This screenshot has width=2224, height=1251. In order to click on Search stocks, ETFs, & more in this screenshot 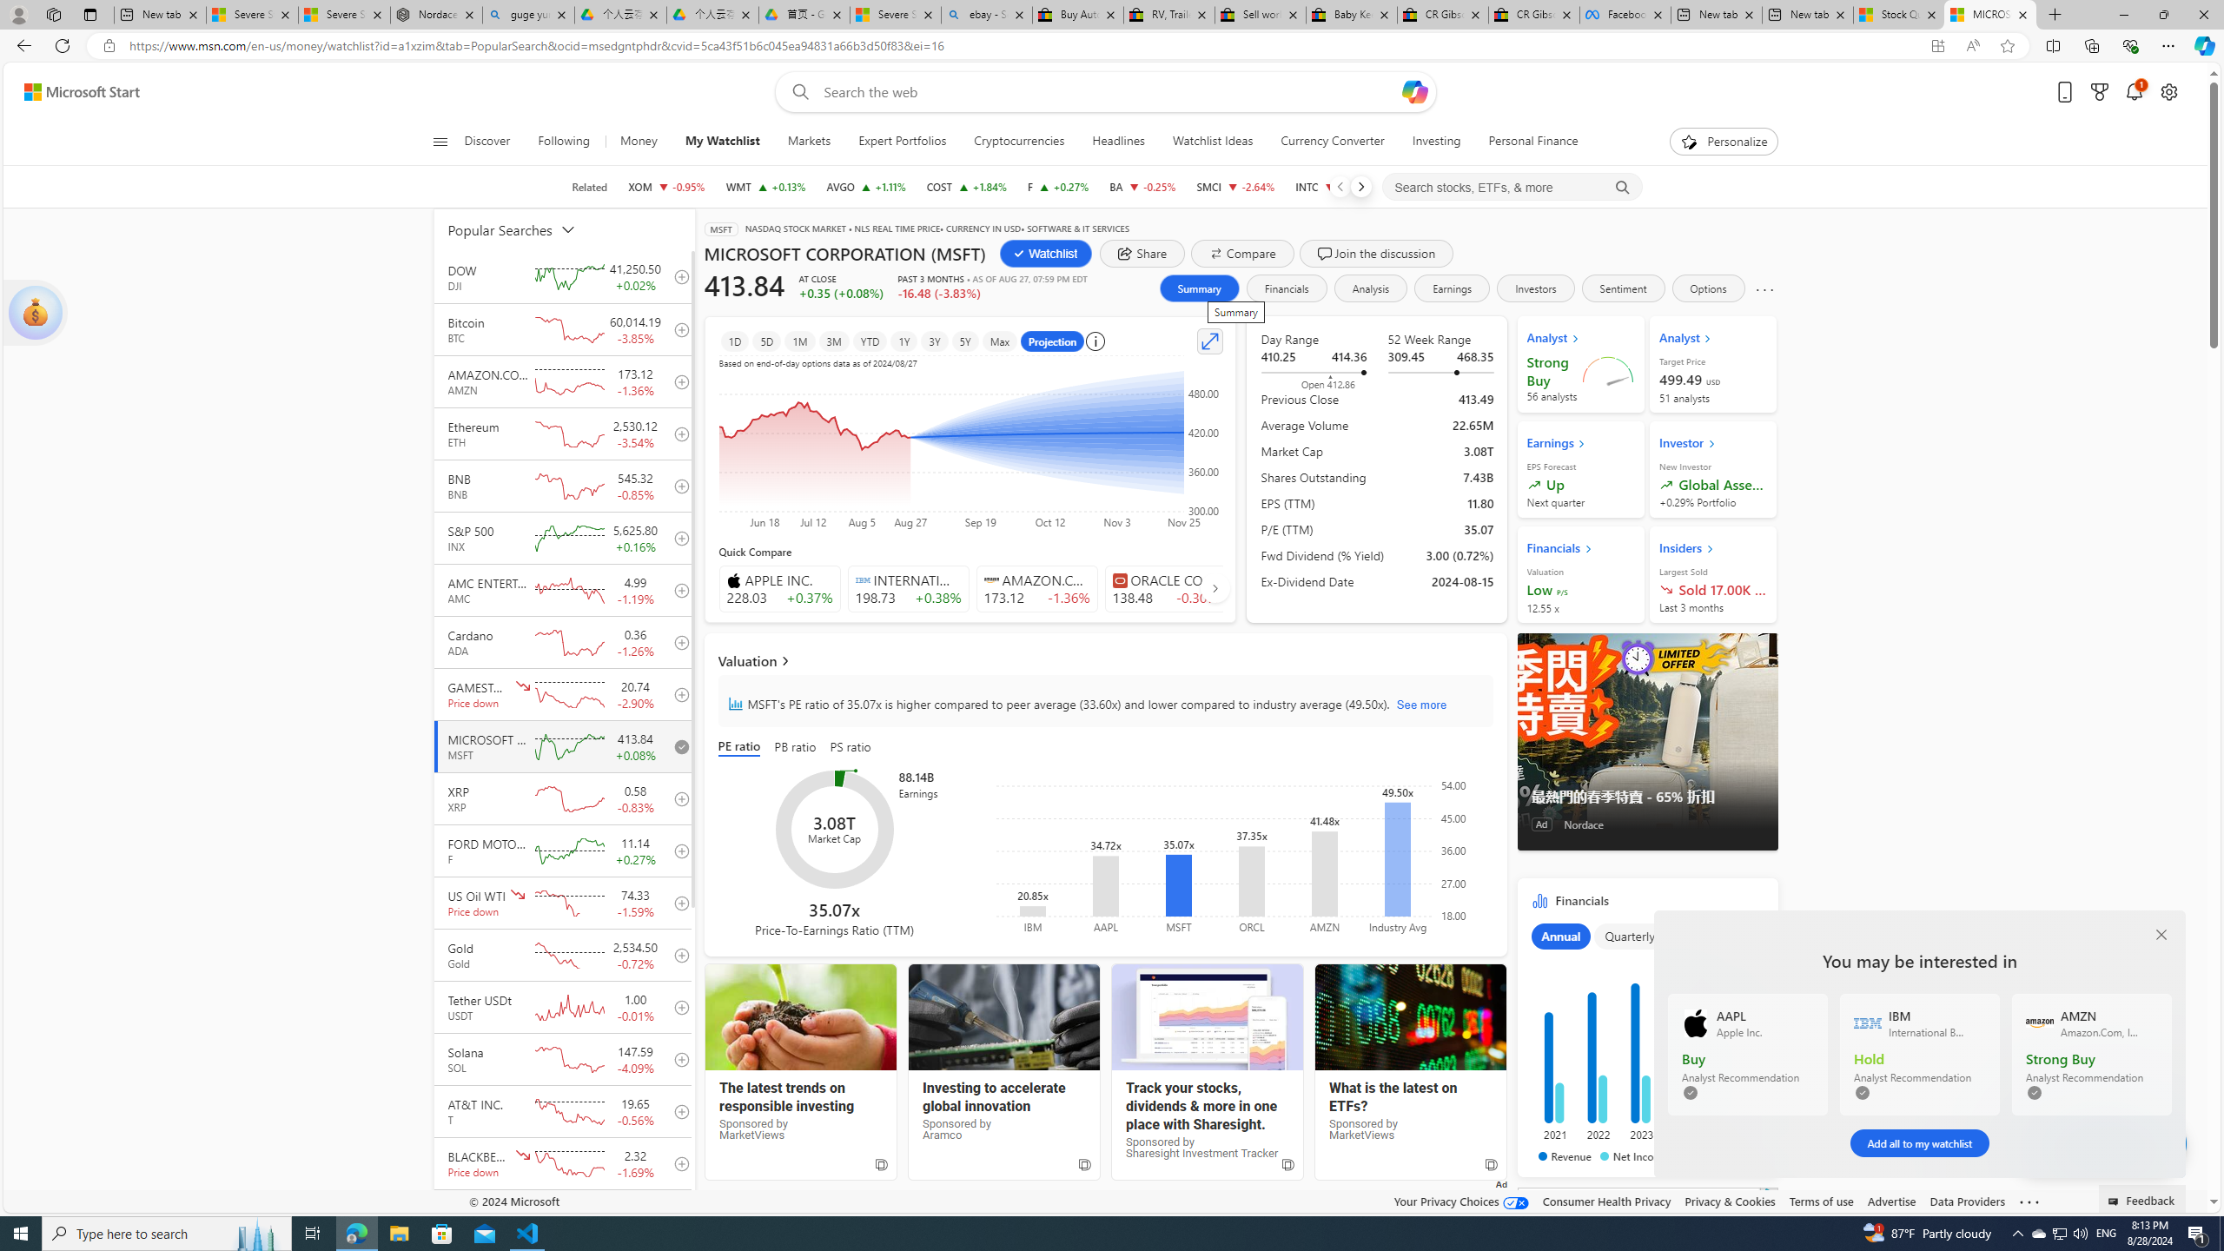, I will do `click(1512, 188)`.